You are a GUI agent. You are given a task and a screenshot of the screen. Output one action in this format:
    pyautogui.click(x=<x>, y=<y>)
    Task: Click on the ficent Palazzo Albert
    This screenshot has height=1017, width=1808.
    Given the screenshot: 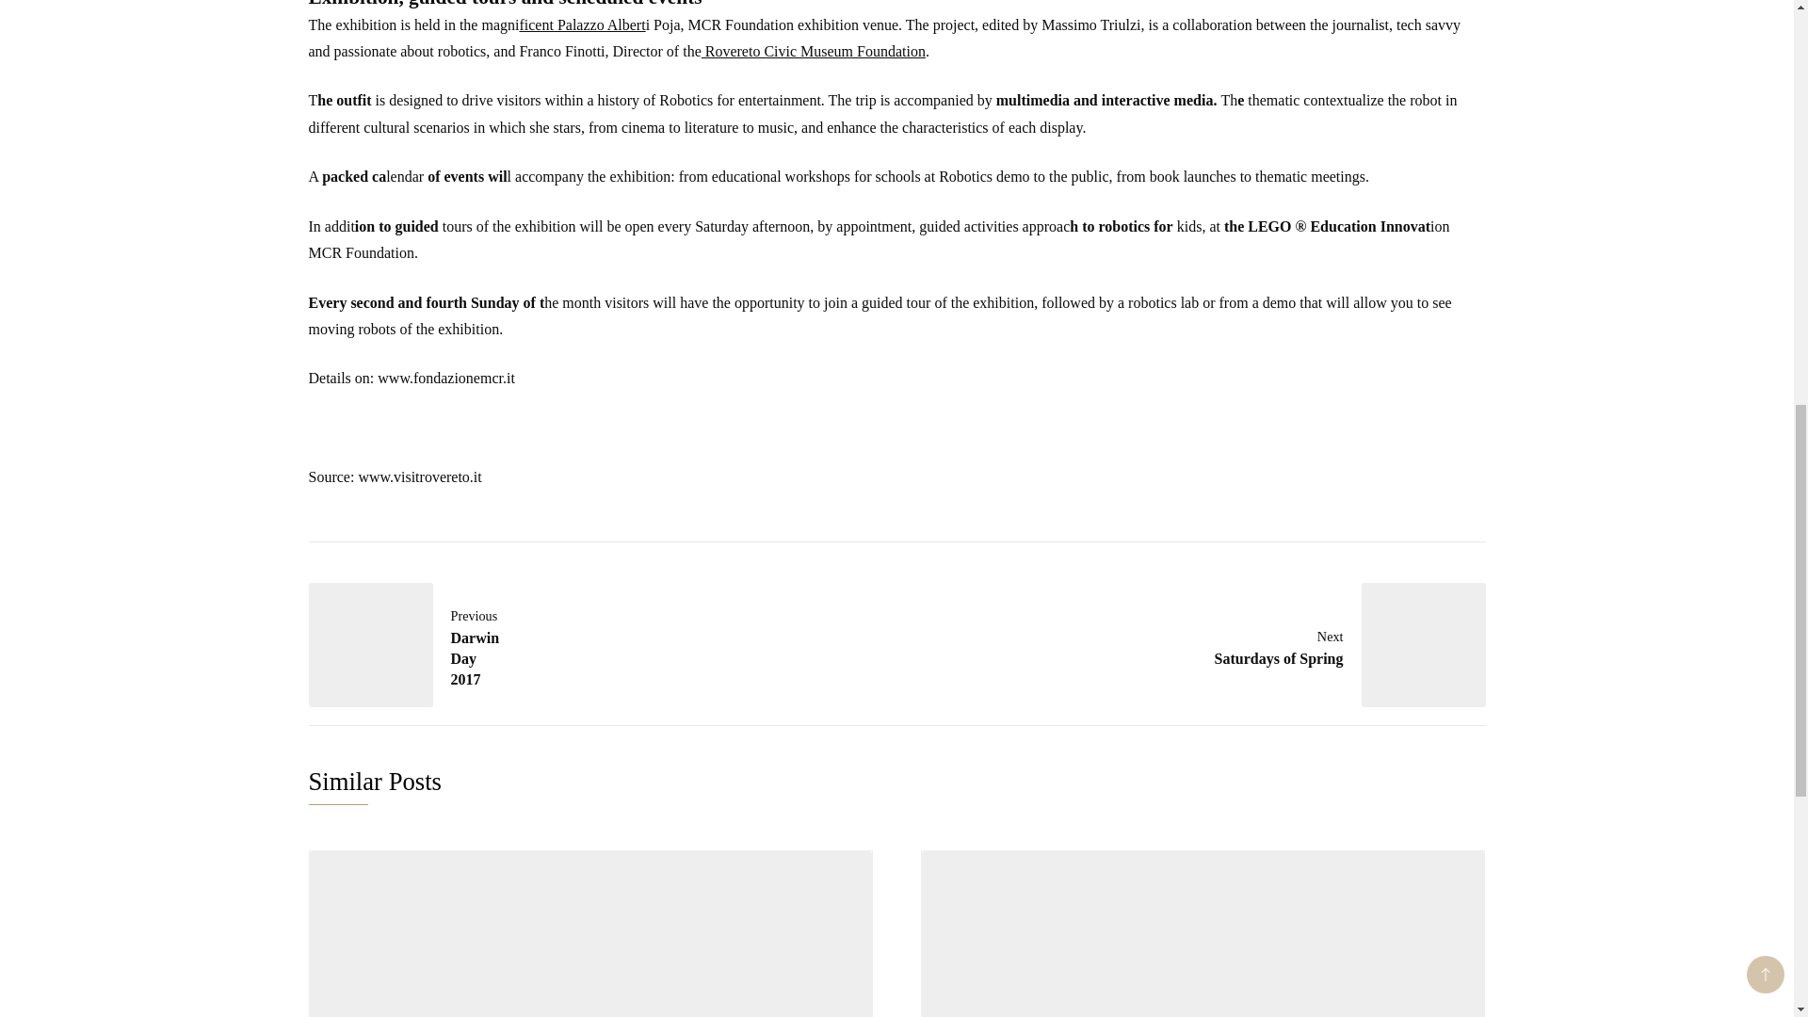 What is the action you would take?
    pyautogui.click(x=1233, y=644)
    